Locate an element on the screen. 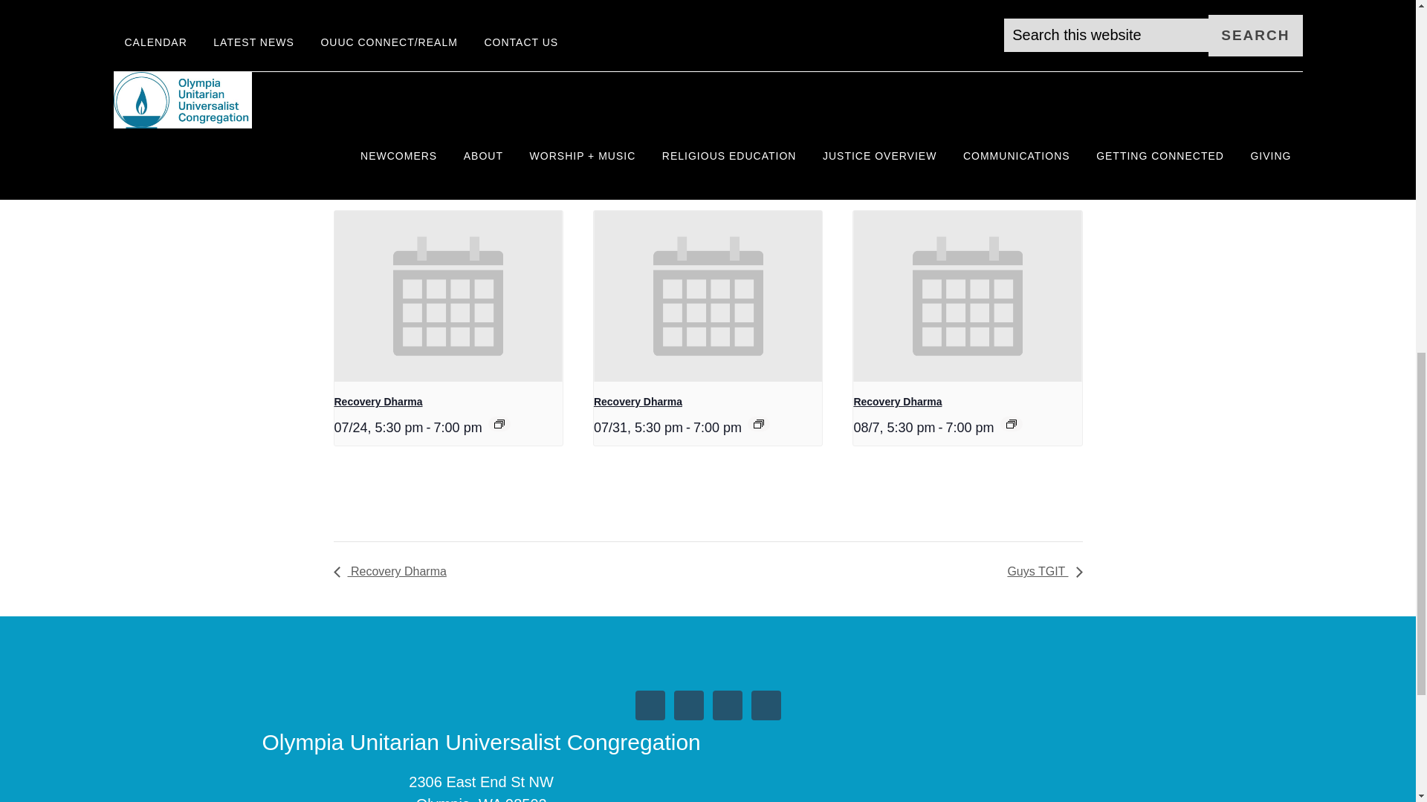 This screenshot has width=1427, height=802. Event Series is located at coordinates (758, 423).